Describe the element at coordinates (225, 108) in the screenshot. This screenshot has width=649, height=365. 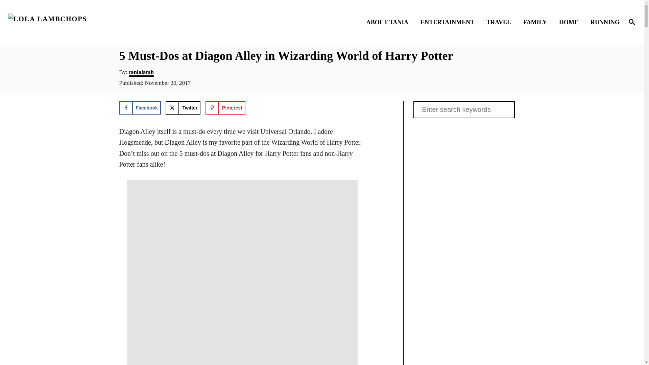
I see `Pinterest` at that location.